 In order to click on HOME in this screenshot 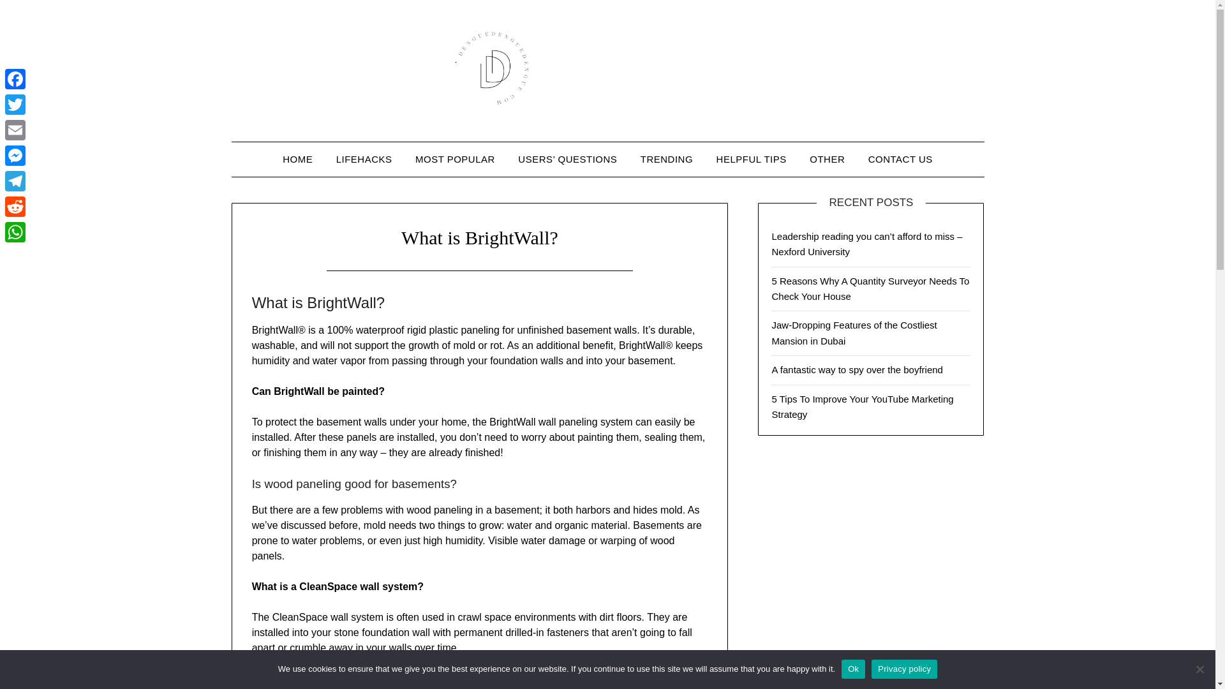, I will do `click(297, 159)`.